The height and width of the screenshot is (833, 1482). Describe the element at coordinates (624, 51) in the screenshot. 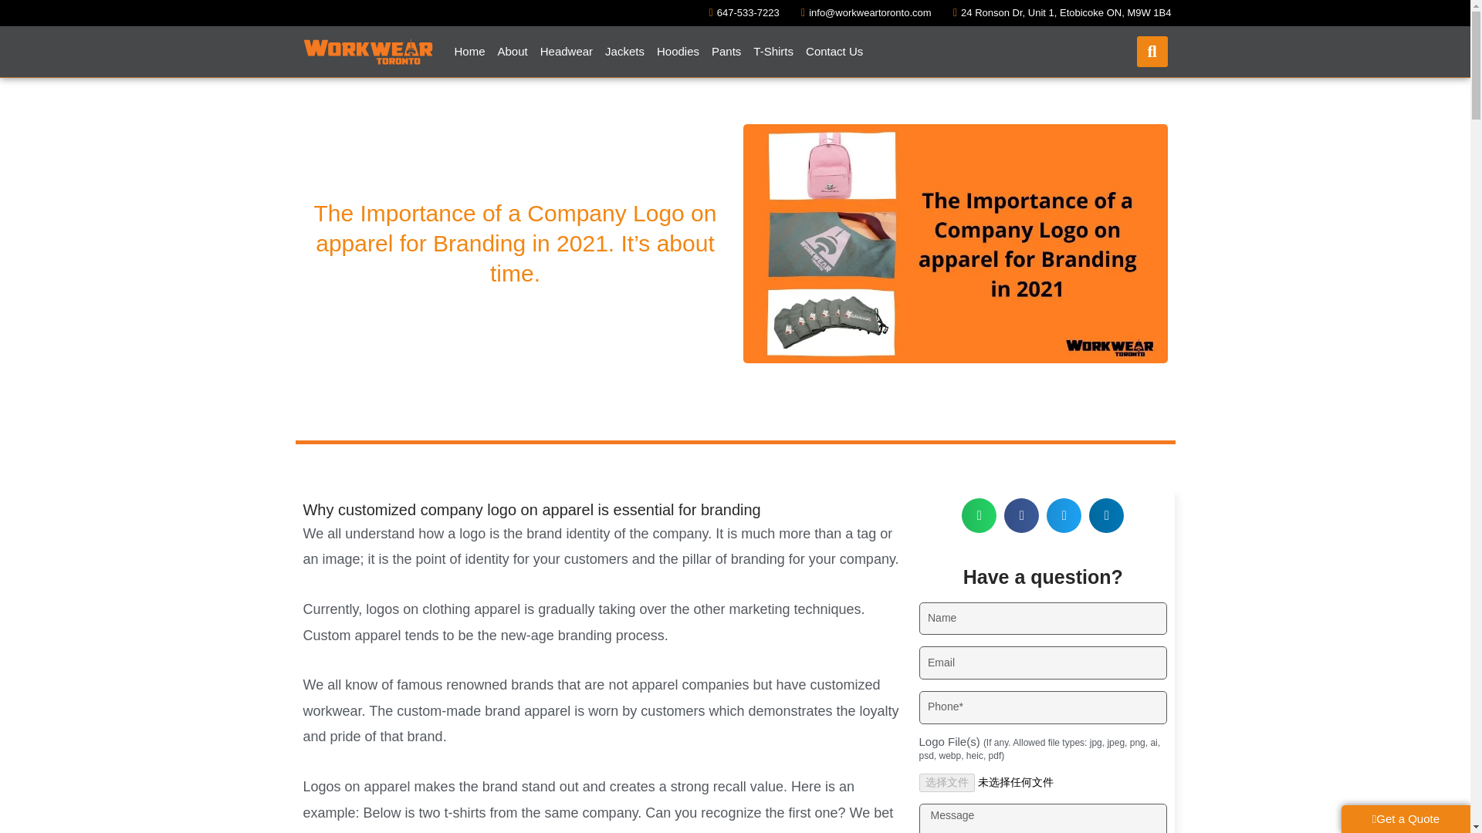

I see `Jackets` at that location.